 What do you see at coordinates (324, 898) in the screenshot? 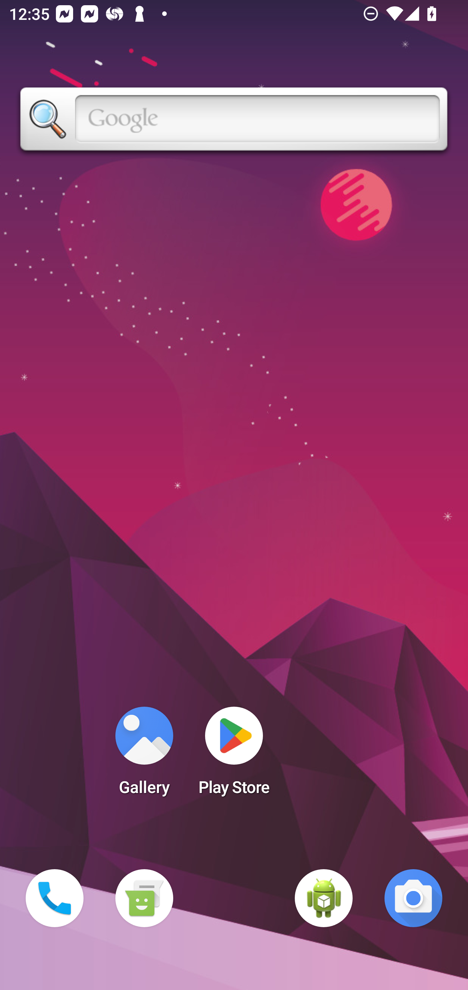
I see `WebView Browser Tester` at bounding box center [324, 898].